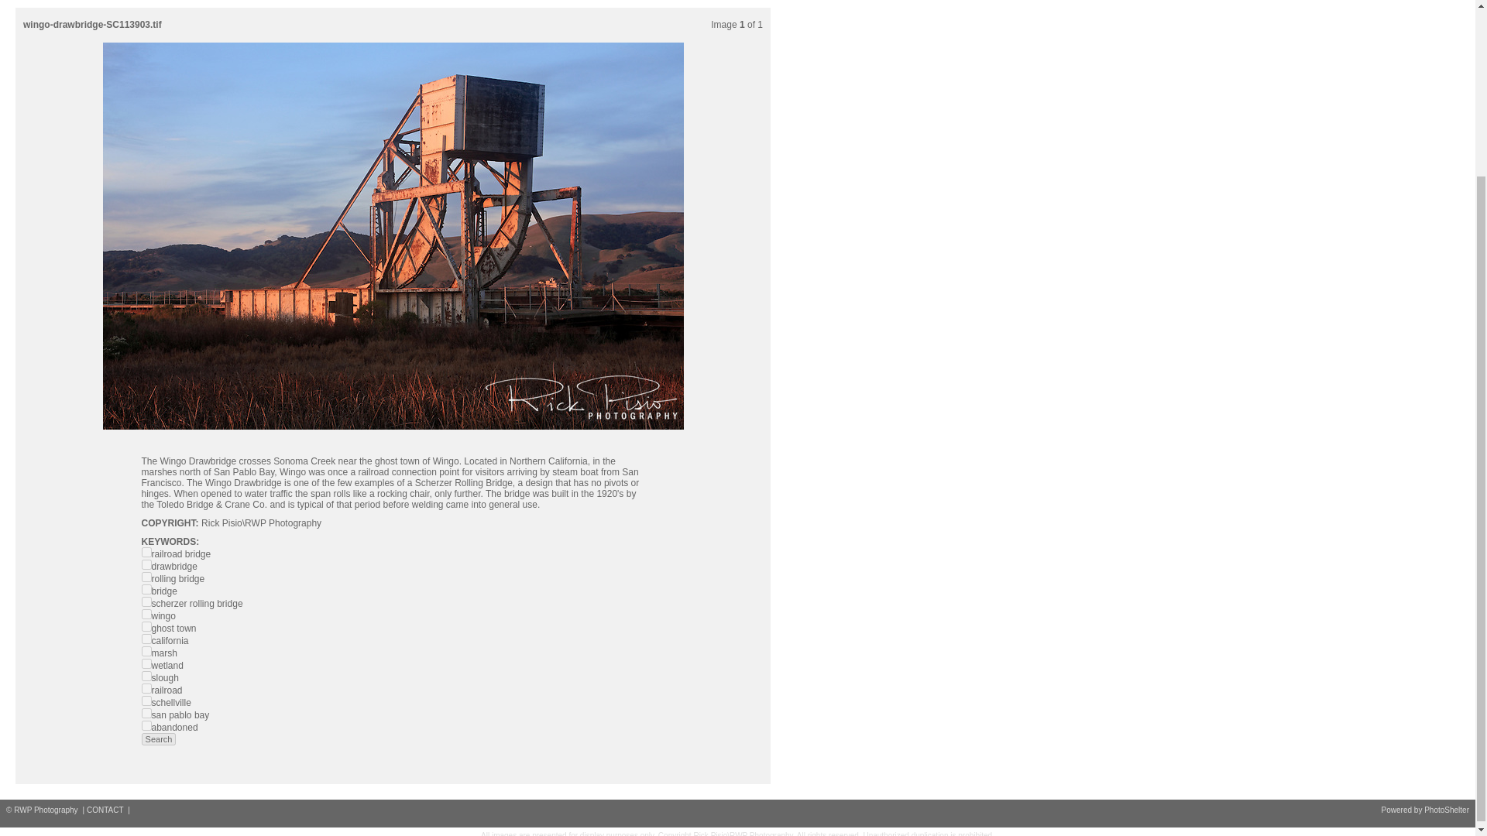 The height and width of the screenshot is (836, 1487). Describe the element at coordinates (146, 615) in the screenshot. I see `wingo` at that location.